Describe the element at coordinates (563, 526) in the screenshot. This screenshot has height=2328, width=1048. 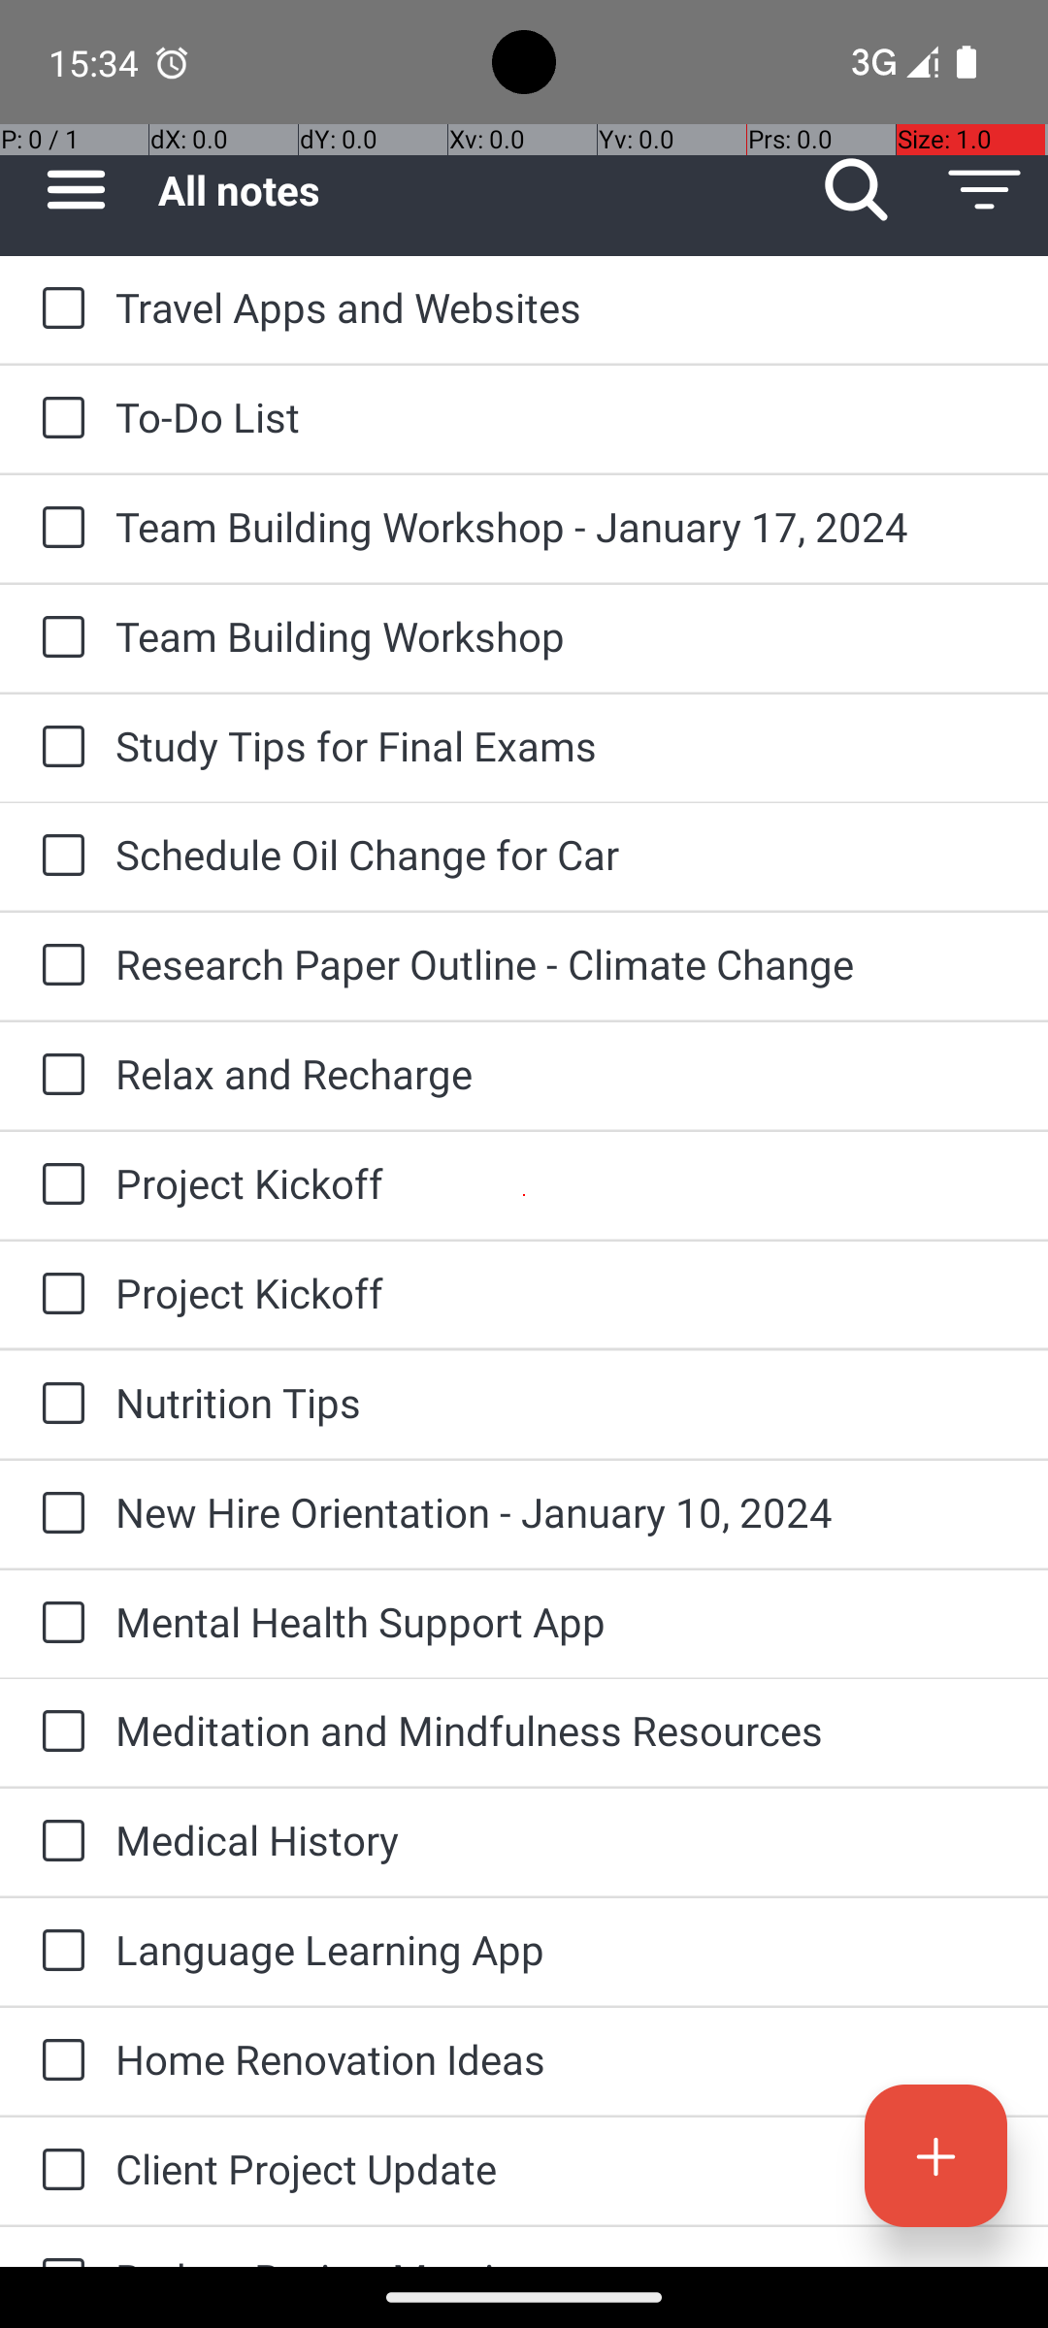
I see `Team Building Workshop - January 17, 2024` at that location.